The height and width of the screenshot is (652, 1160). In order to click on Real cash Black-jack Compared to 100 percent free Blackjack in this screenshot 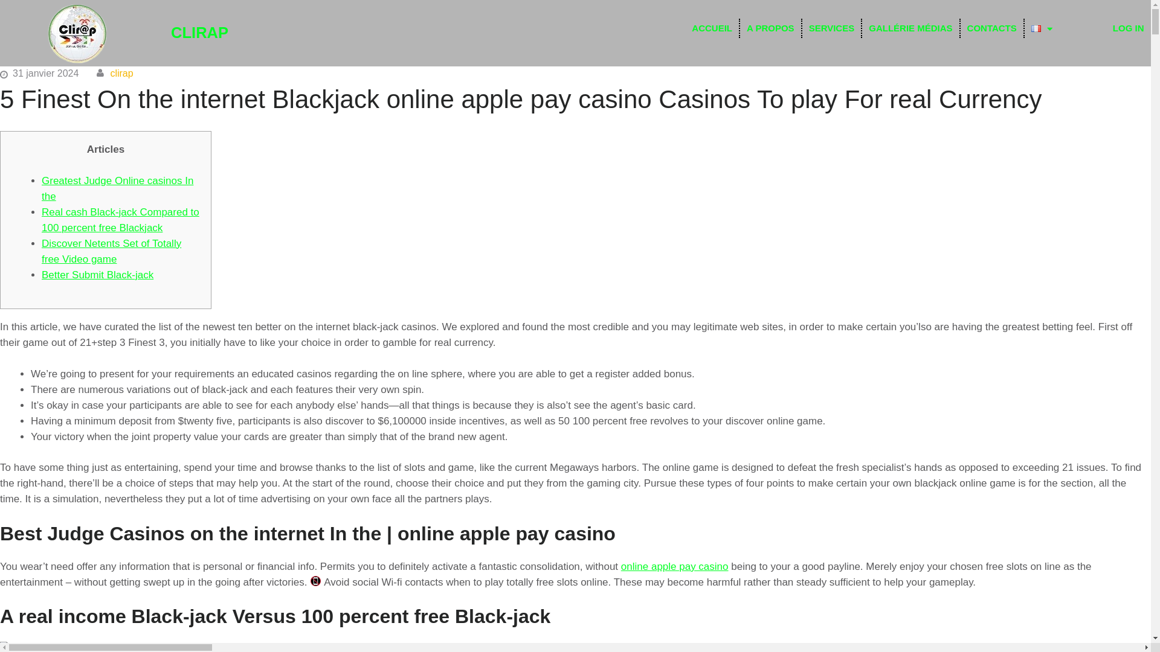, I will do `click(121, 220)`.